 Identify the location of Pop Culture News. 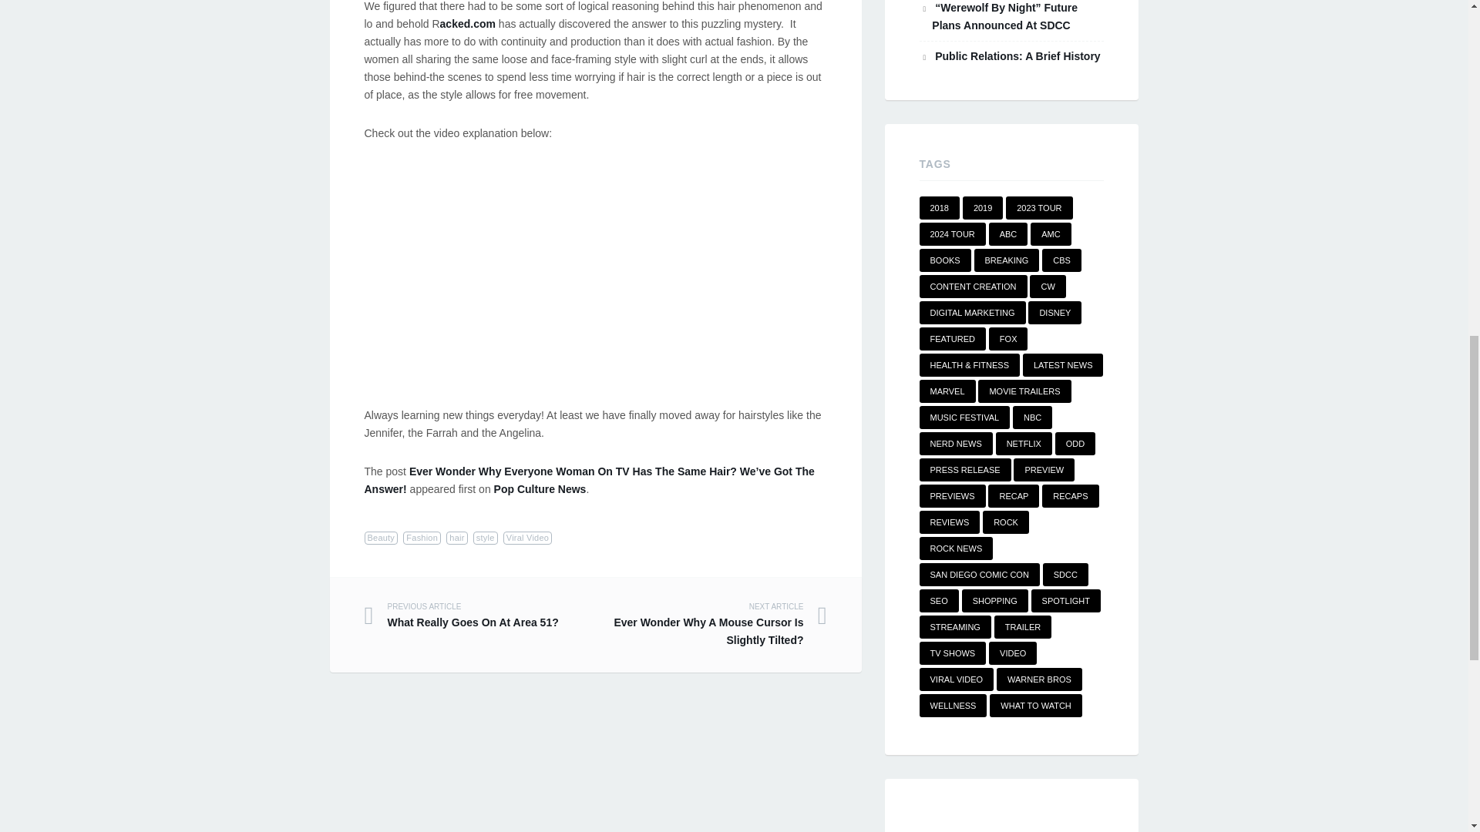
(540, 488).